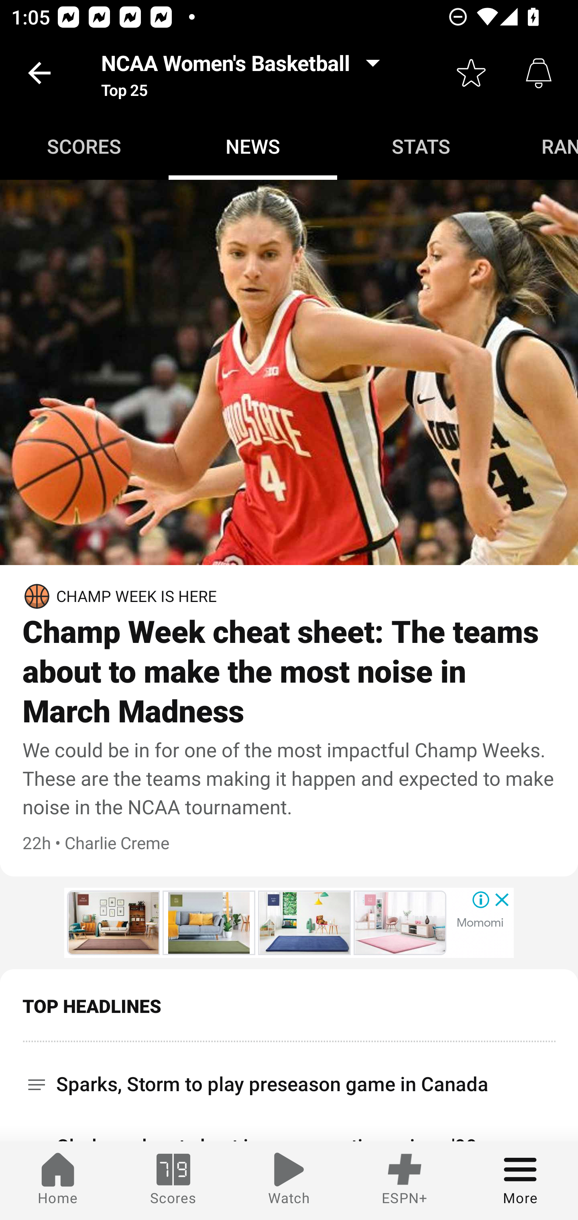  I want to click on Stats STATS, so click(421, 145).